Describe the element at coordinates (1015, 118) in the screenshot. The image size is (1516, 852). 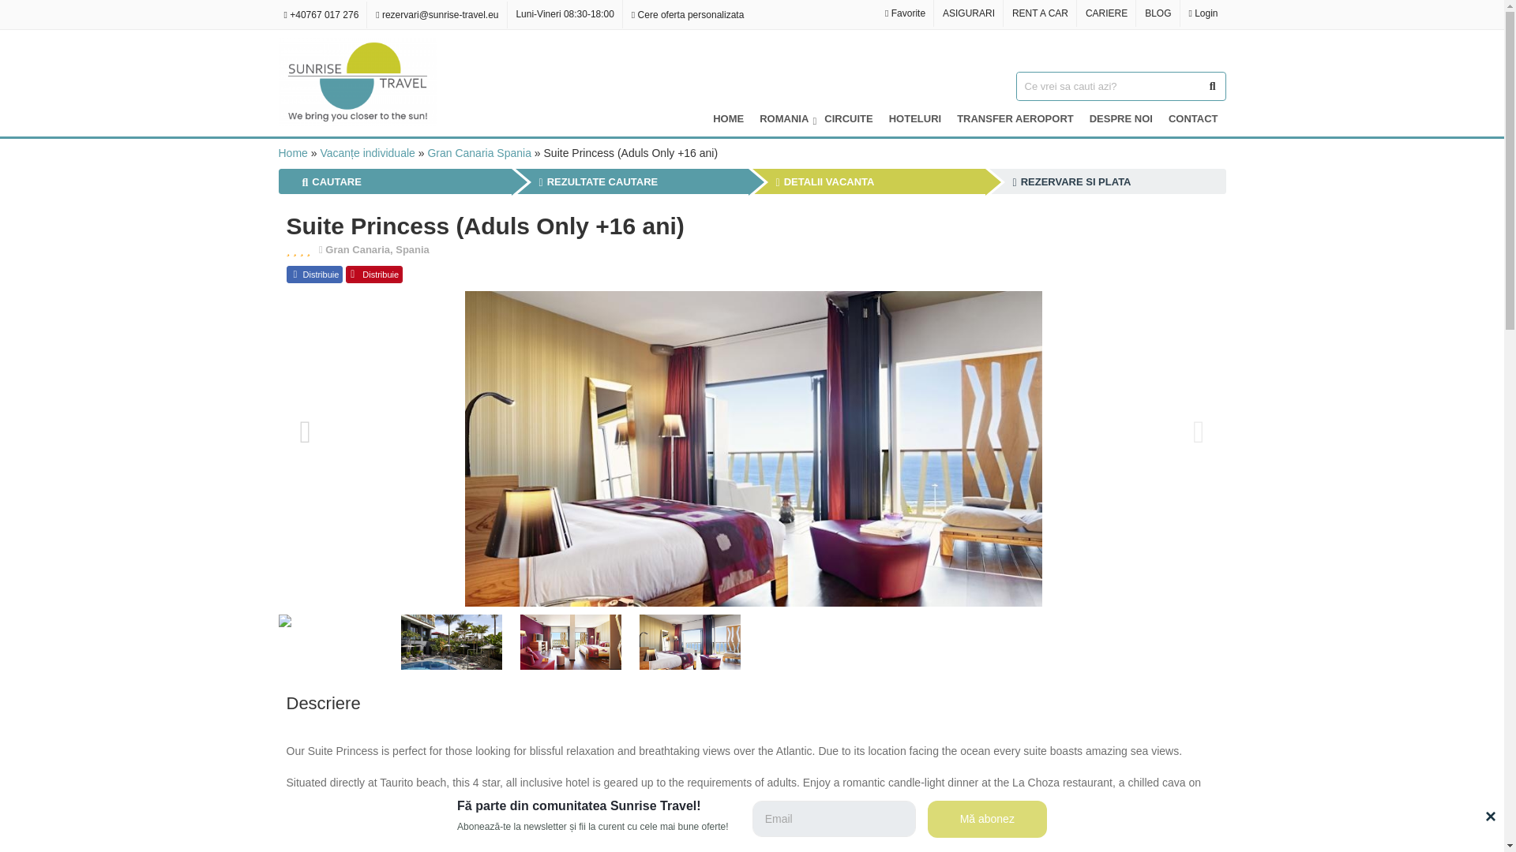
I see `TRANSFER AEROPORT` at that location.